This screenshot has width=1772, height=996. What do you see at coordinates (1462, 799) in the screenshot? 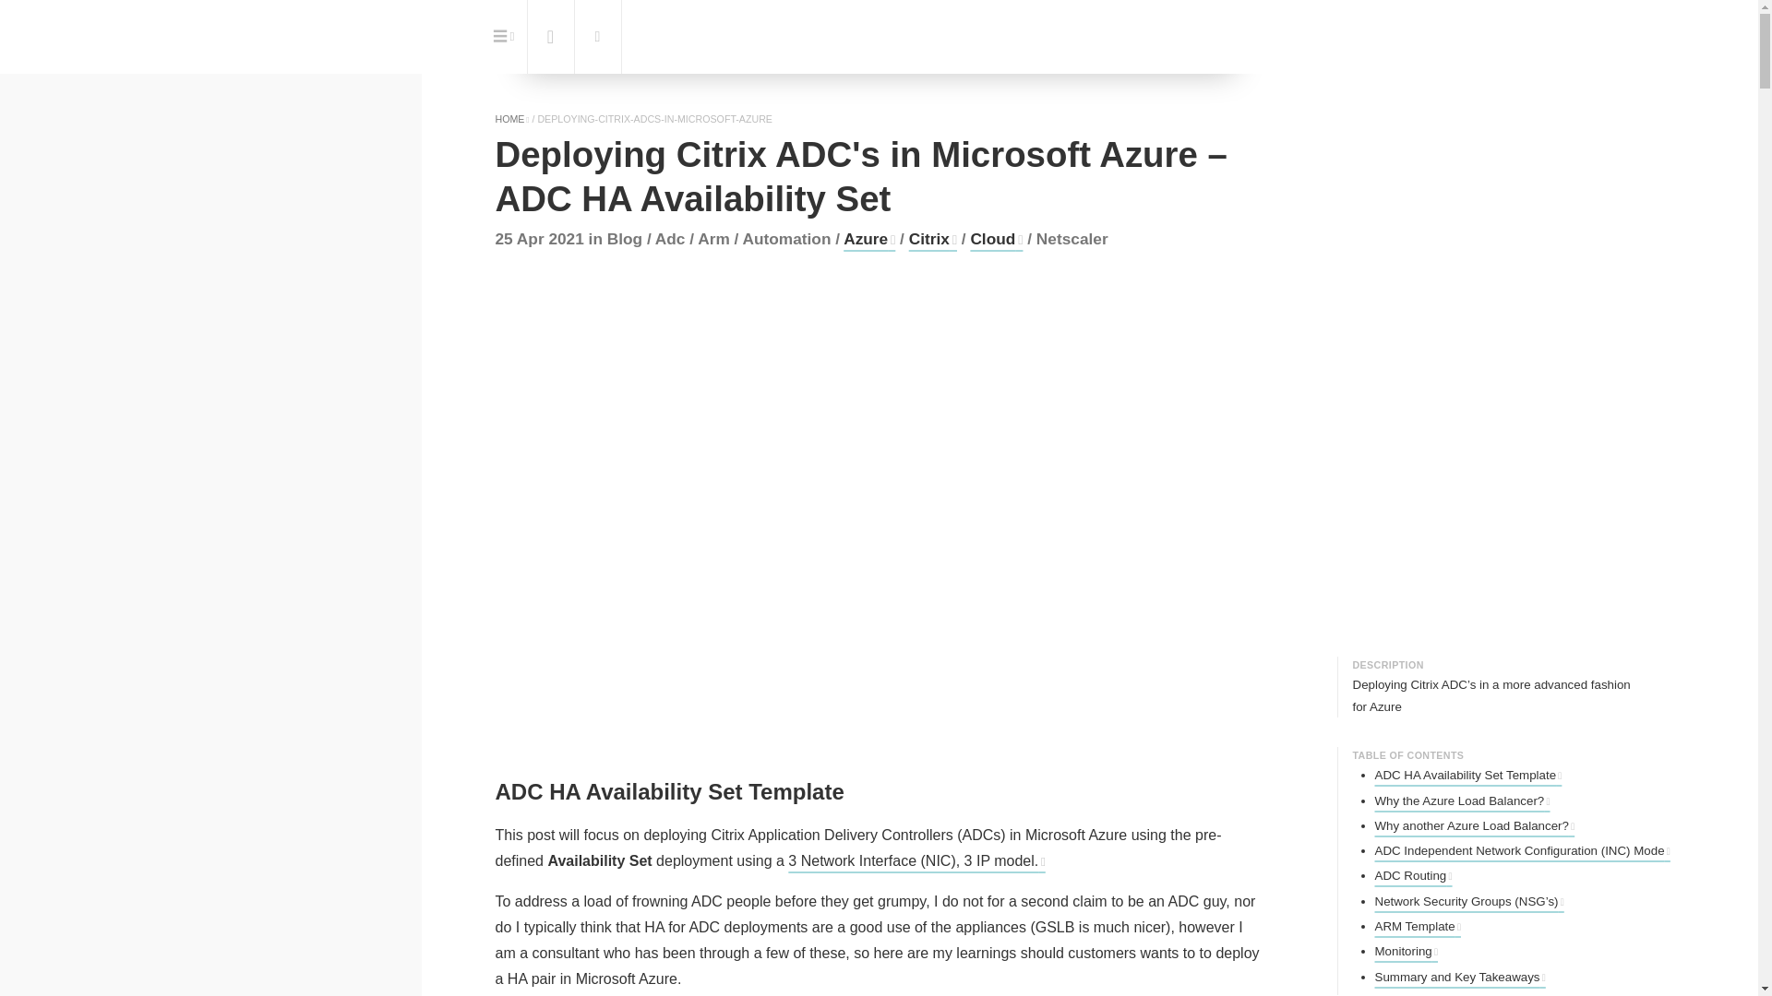
I see `Why the Azure Load Balancer?` at bounding box center [1462, 799].